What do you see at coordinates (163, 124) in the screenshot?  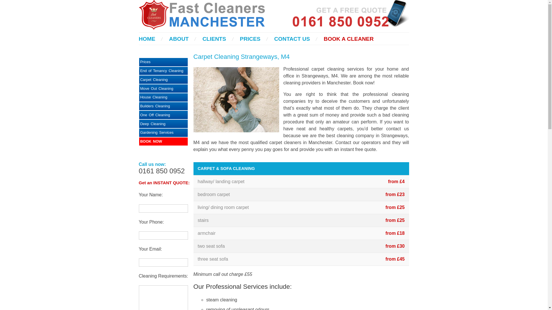 I see `Deep Cleaning Service` at bounding box center [163, 124].